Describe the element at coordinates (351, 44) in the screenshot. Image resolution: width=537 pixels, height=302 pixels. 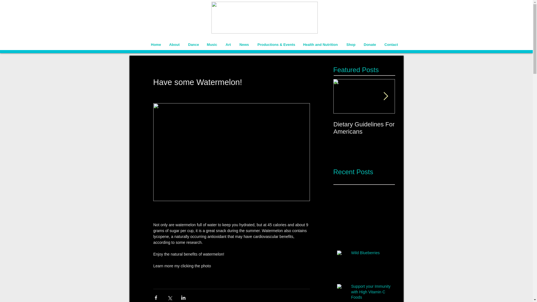
I see `Shop` at that location.